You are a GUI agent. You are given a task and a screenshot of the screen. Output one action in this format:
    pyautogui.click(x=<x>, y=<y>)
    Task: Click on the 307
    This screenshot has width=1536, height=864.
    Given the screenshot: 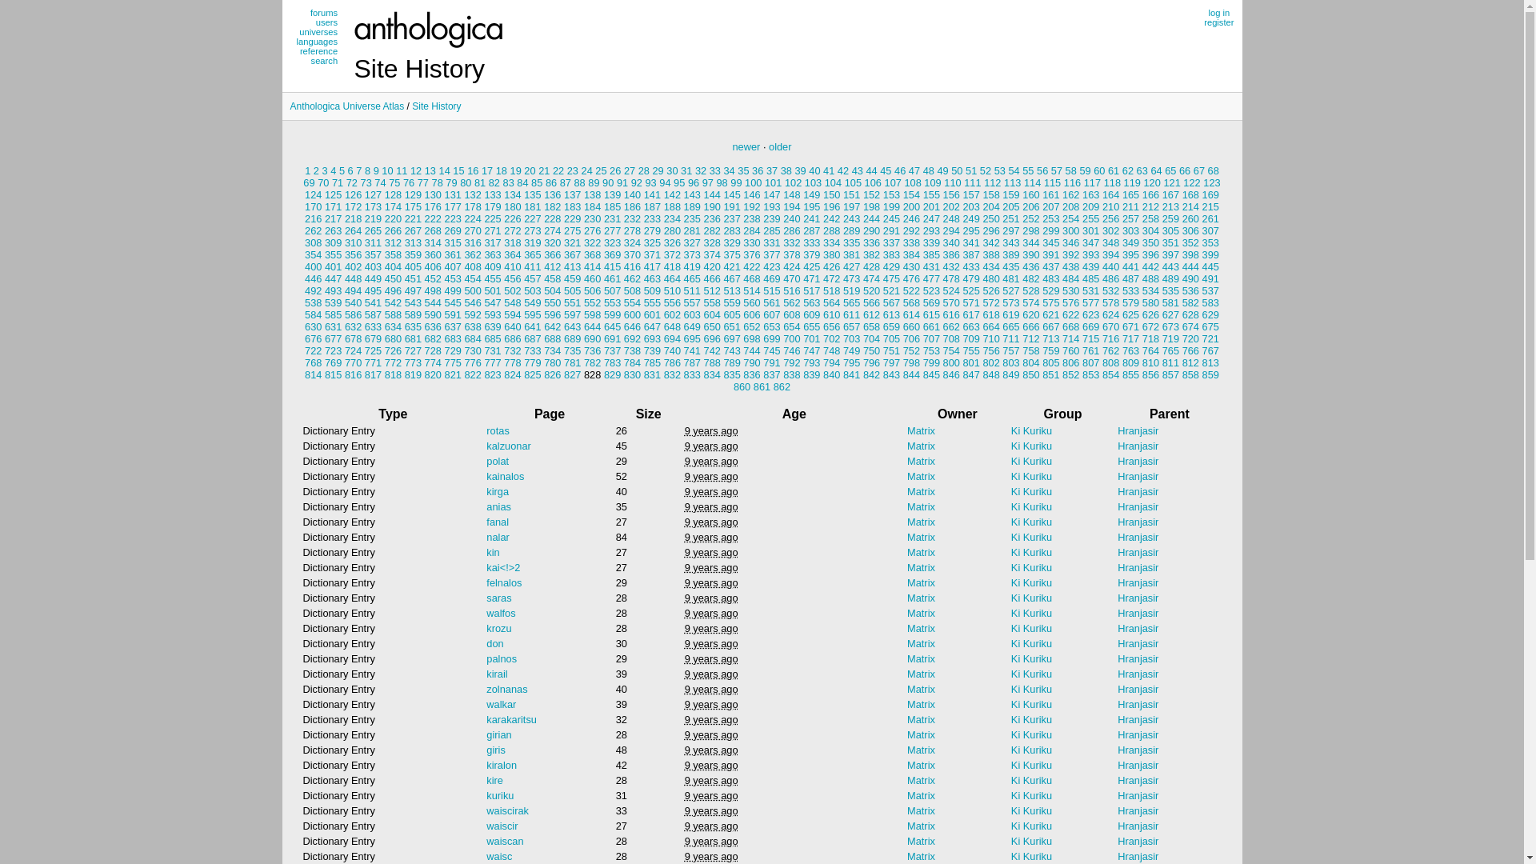 What is the action you would take?
    pyautogui.click(x=1211, y=230)
    